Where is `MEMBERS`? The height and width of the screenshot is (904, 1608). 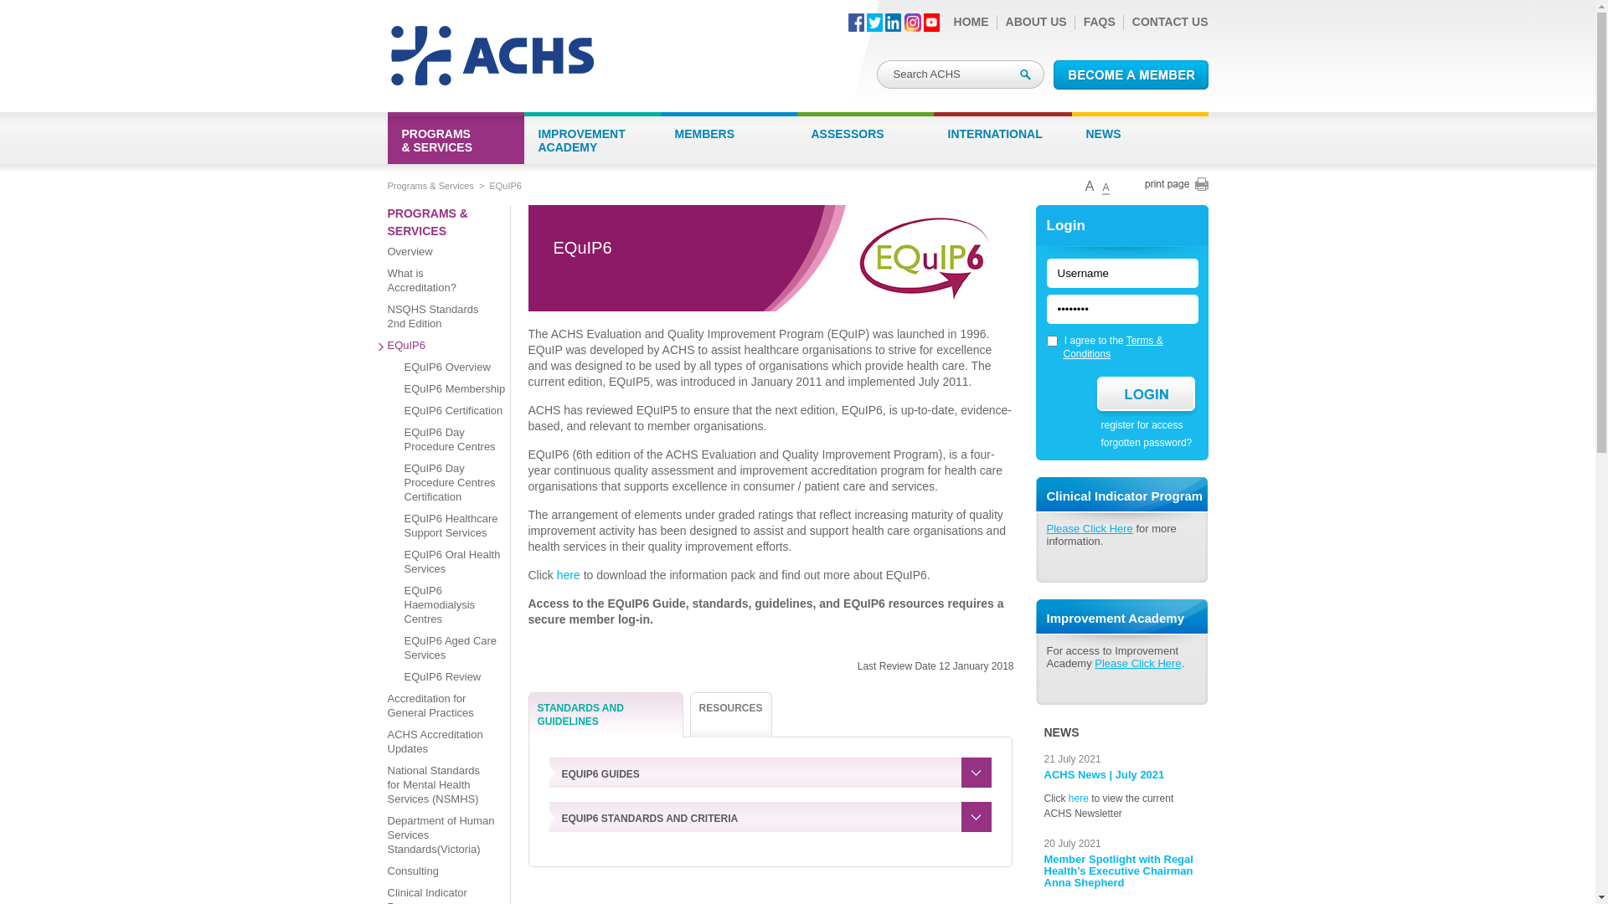 MEMBERS is located at coordinates (729, 144).